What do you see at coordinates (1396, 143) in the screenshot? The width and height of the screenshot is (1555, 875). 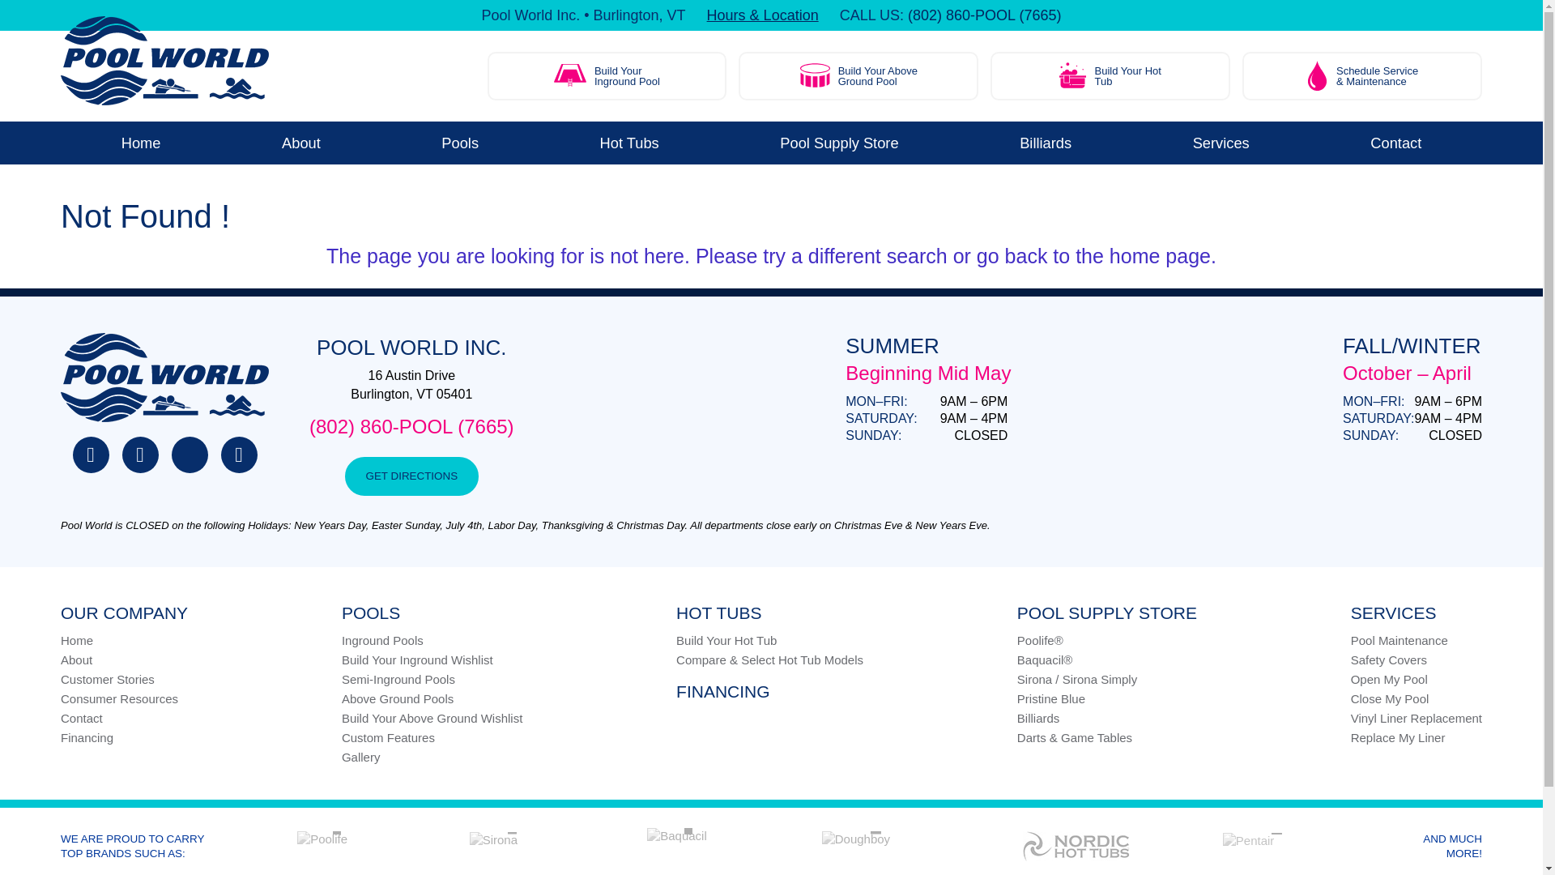 I see `About` at bounding box center [1396, 143].